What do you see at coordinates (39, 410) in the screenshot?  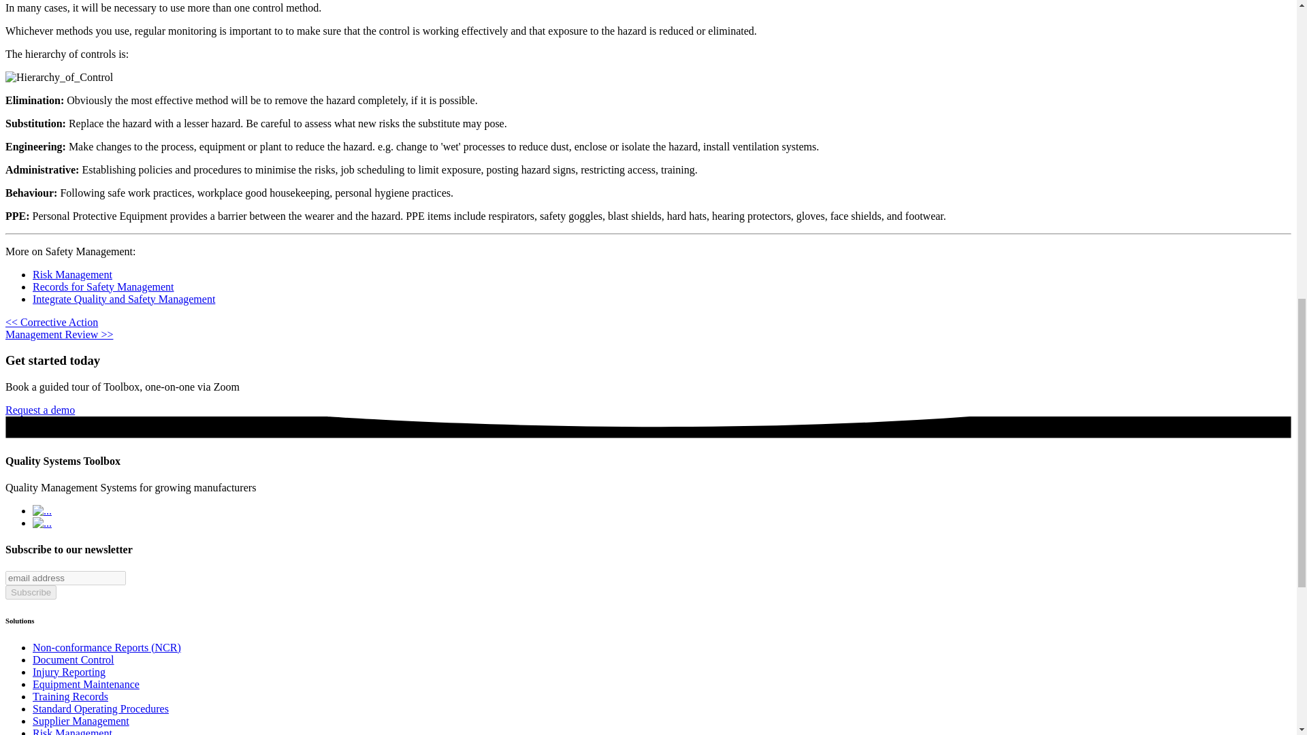 I see `Request a demo` at bounding box center [39, 410].